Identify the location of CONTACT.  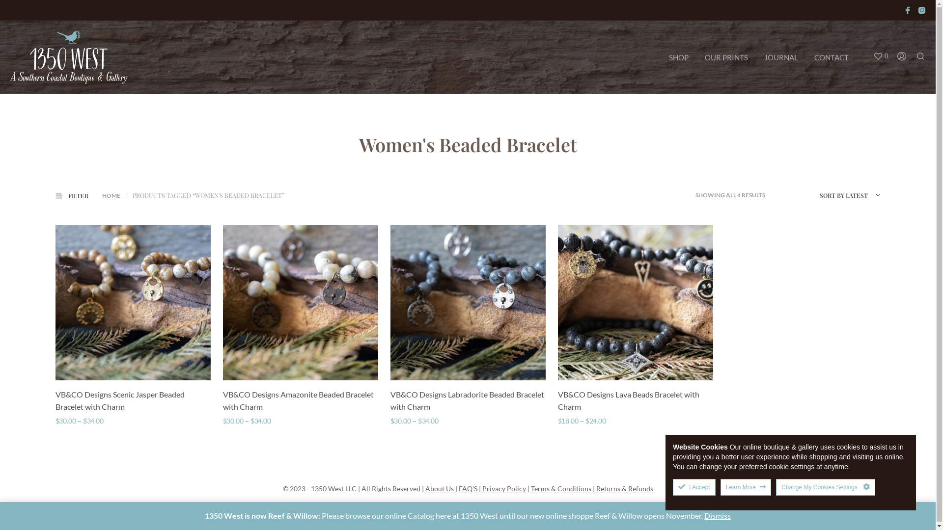
(832, 58).